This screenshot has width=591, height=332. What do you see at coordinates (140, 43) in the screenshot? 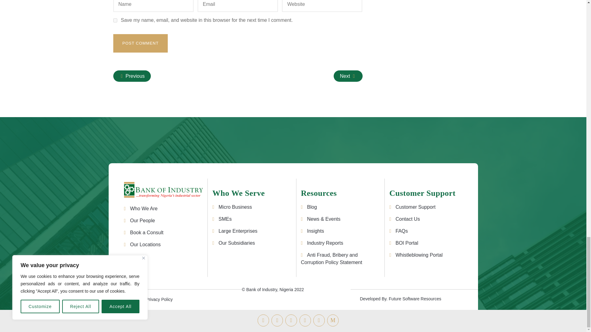
I see `Post Comment` at bounding box center [140, 43].